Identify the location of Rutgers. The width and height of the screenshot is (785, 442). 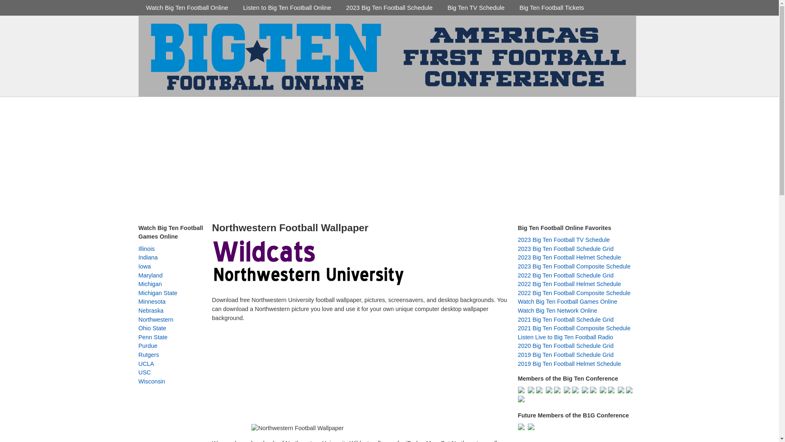
(148, 354).